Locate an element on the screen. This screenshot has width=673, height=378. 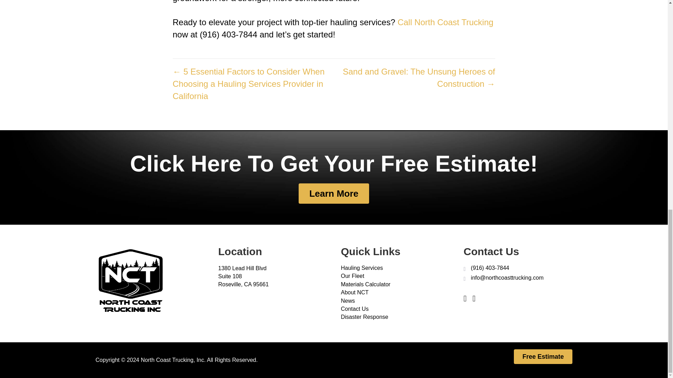
Contact Us is located at coordinates (395, 309).